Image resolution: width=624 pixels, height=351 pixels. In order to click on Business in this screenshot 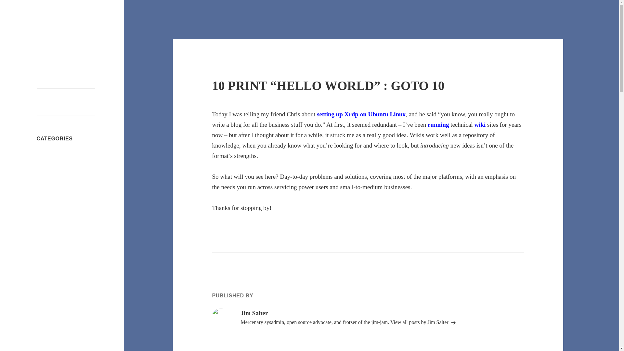, I will do `click(45, 180)`.